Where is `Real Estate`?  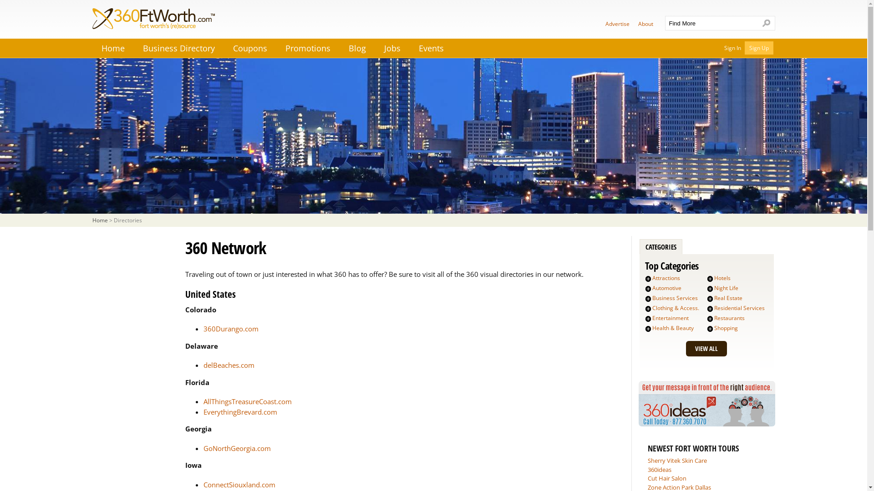 Real Estate is located at coordinates (728, 298).